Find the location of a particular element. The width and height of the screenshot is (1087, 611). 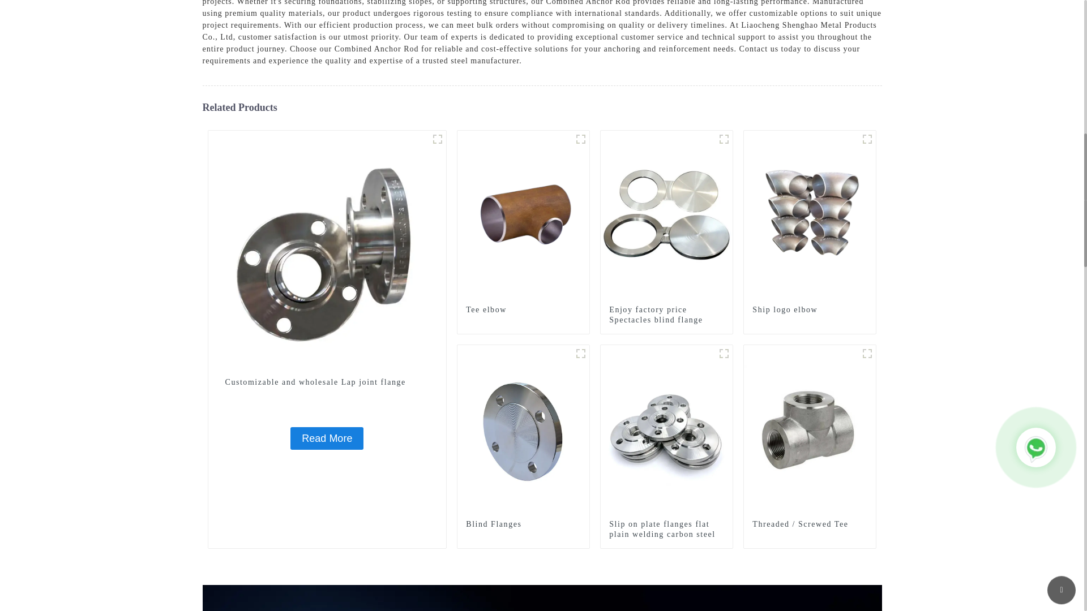

Ship logo elbow is located at coordinates (810, 215).